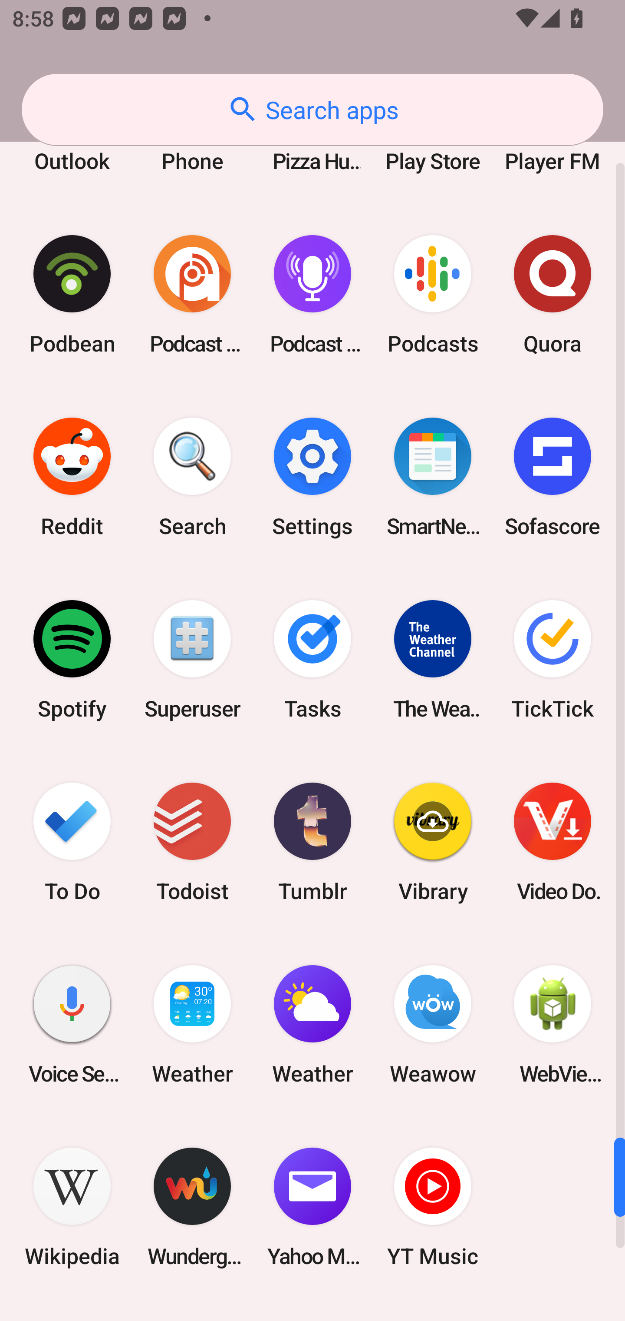 Image resolution: width=625 pixels, height=1321 pixels. I want to click on   Search apps, so click(312, 110).